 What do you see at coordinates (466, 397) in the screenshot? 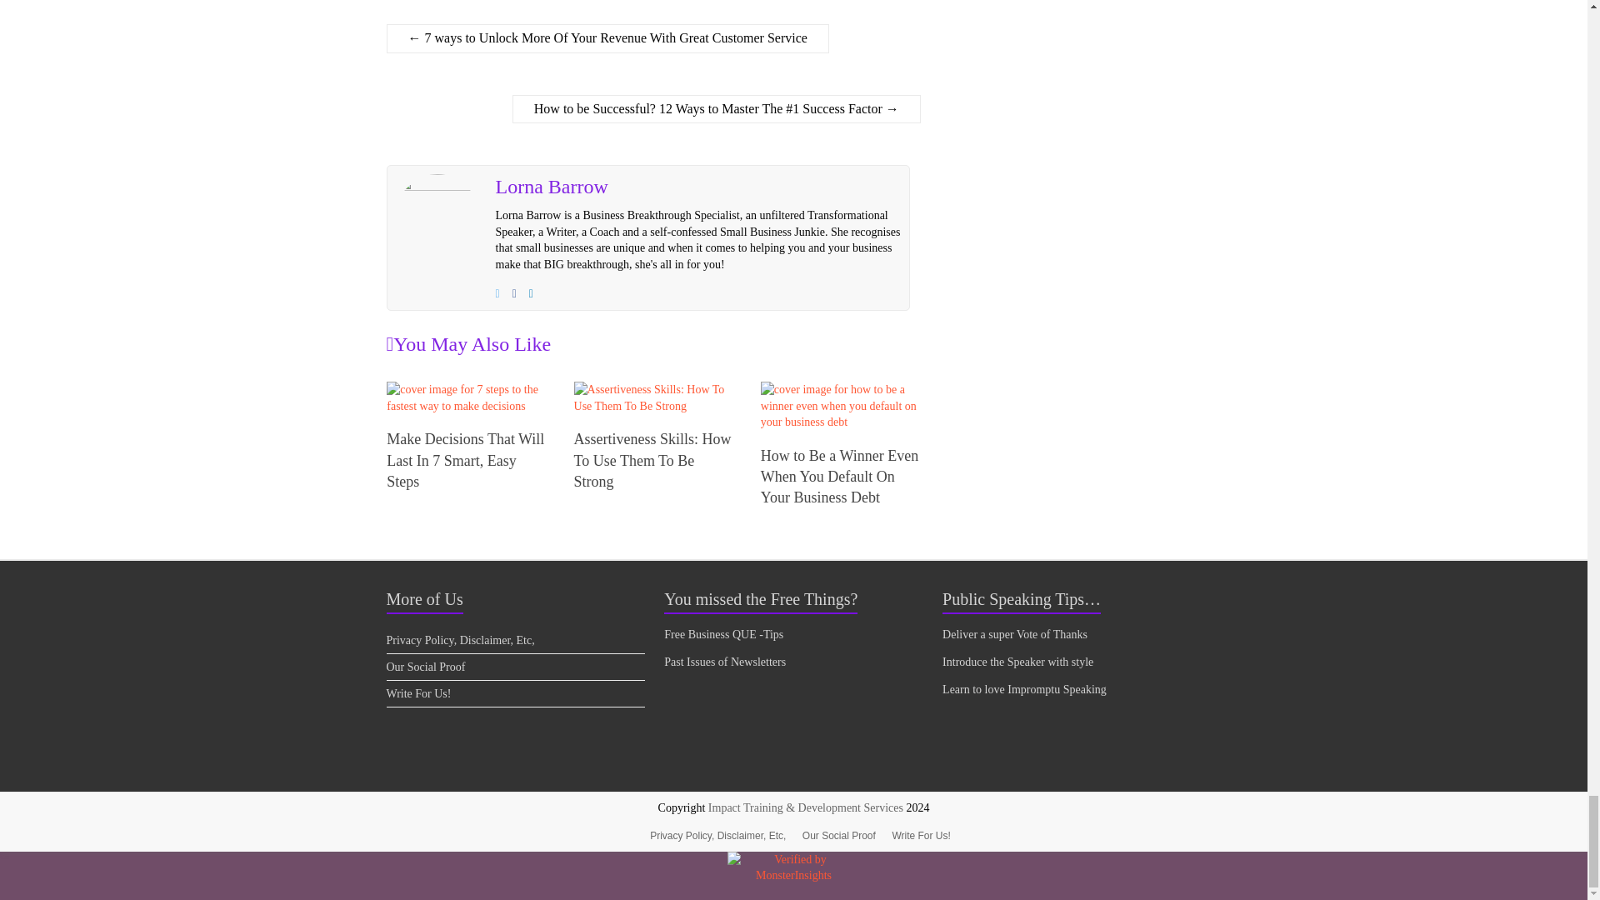
I see `Make Decisions That Will Last In 7 Smart, Easy Steps` at bounding box center [466, 397].